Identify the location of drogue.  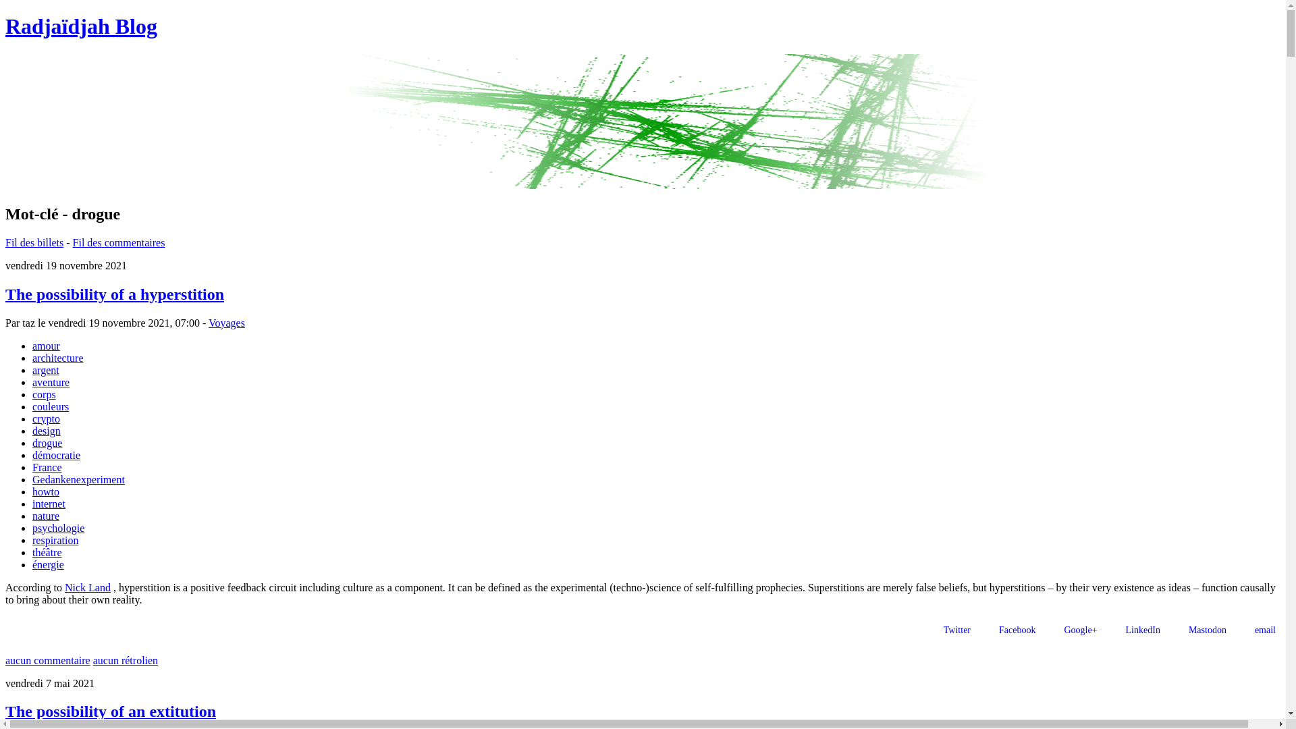
(47, 443).